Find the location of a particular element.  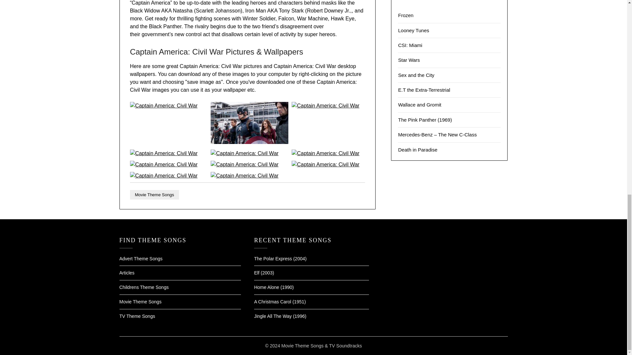

Captain America: Civil War is located at coordinates (164, 176).